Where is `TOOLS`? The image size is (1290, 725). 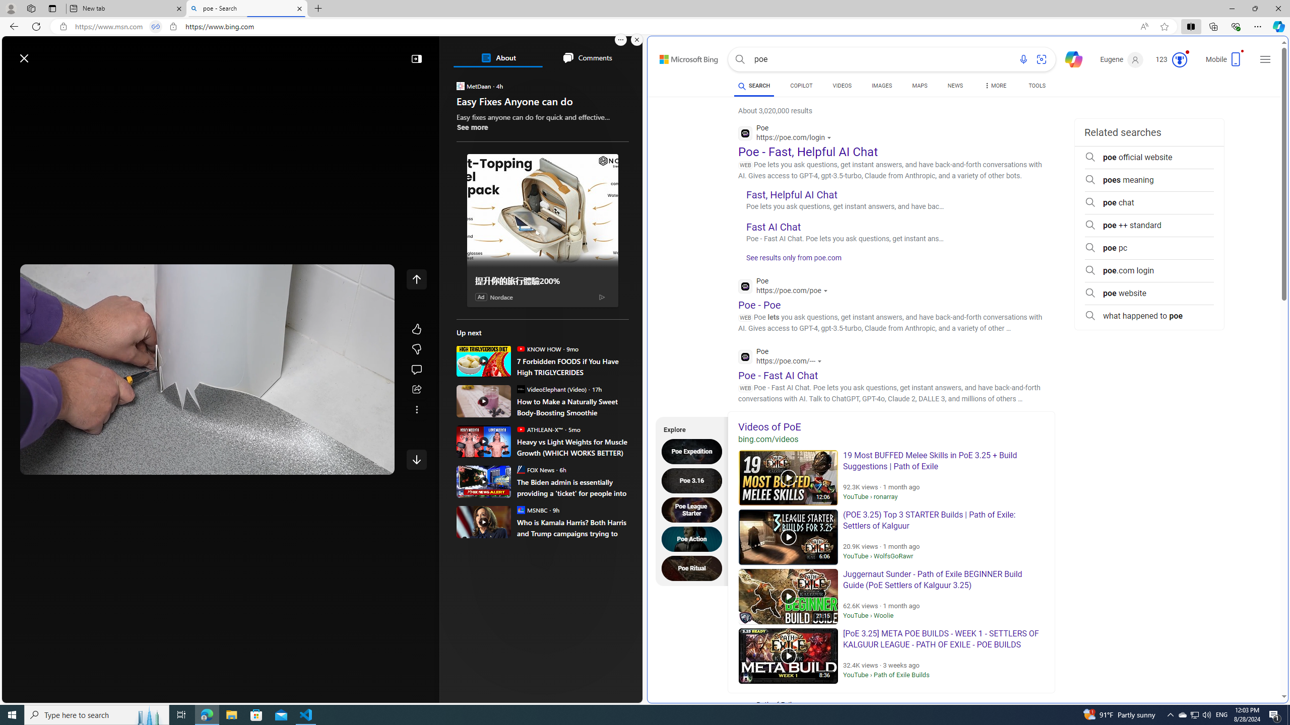
TOOLS is located at coordinates (1038, 86).